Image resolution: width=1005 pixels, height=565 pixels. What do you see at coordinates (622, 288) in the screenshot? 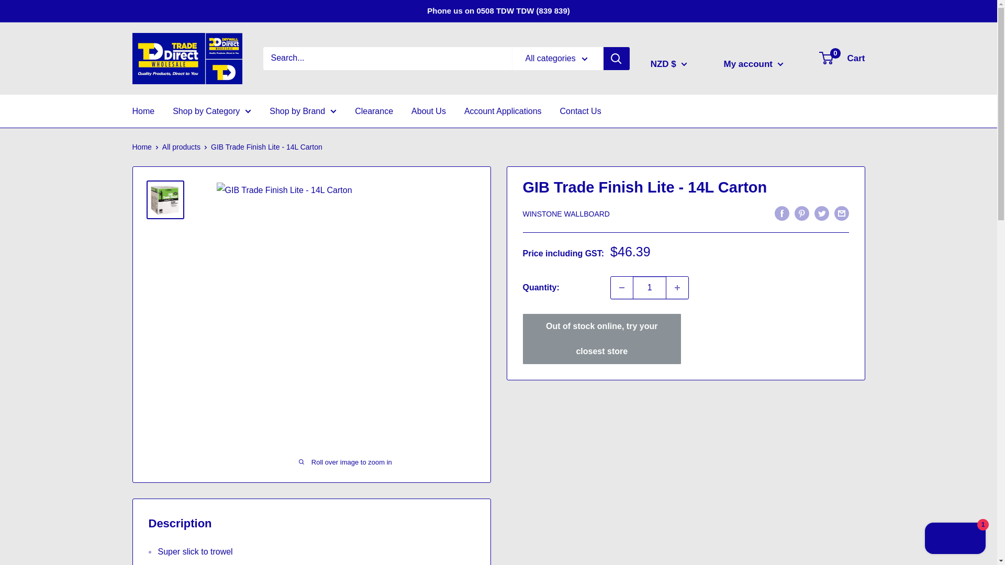
I see `Decrease quantity by 1` at bounding box center [622, 288].